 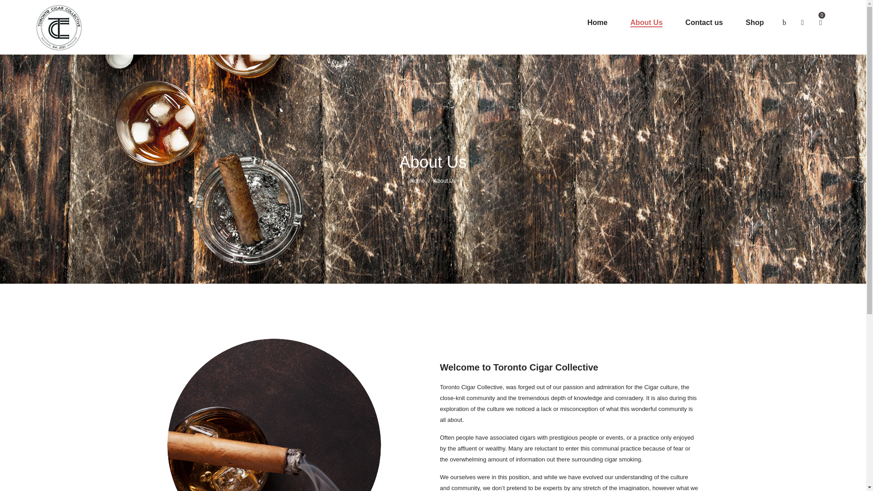 I want to click on 0, so click(x=821, y=23).